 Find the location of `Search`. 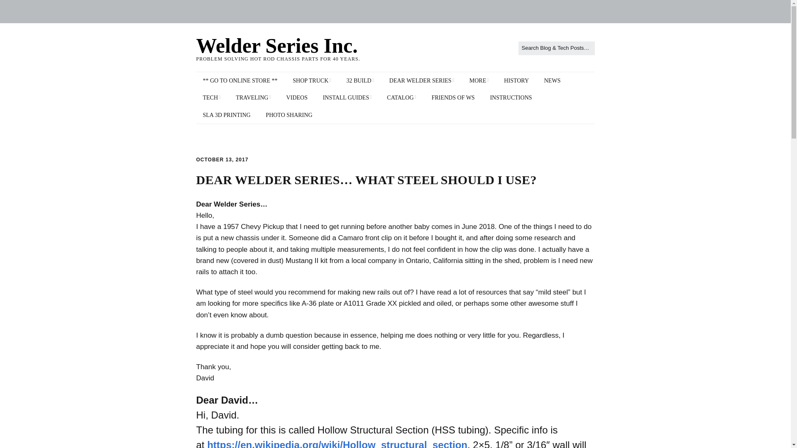

Search is located at coordinates (15, 8).